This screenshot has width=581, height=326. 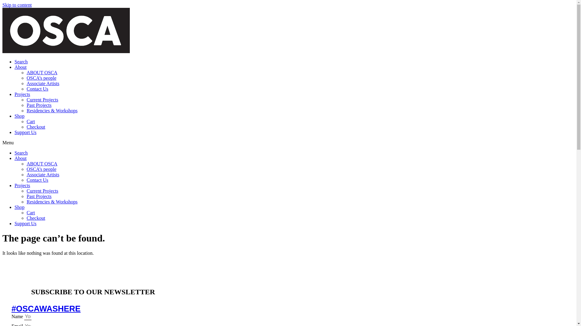 What do you see at coordinates (42, 164) in the screenshot?
I see `ABOUT OSCA` at bounding box center [42, 164].